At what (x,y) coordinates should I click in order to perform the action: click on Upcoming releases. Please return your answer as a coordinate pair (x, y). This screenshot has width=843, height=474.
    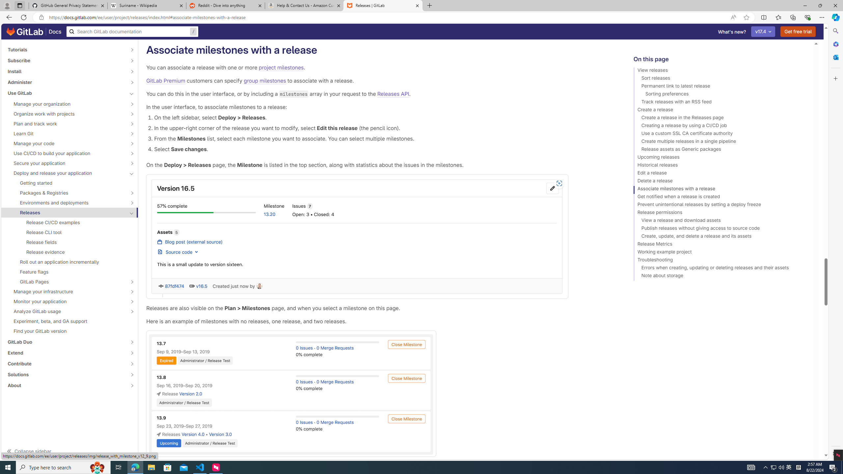
    Looking at the image, I should click on (721, 158).